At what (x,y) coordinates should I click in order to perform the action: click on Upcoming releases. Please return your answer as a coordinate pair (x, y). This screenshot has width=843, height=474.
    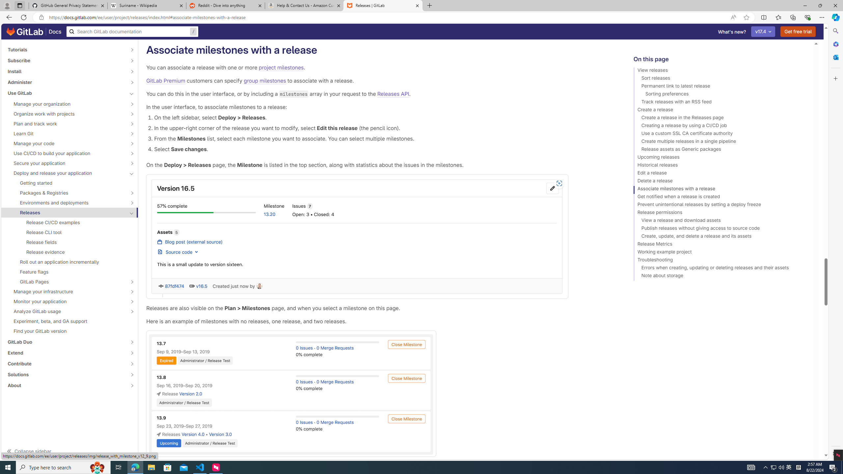
    Looking at the image, I should click on (721, 158).